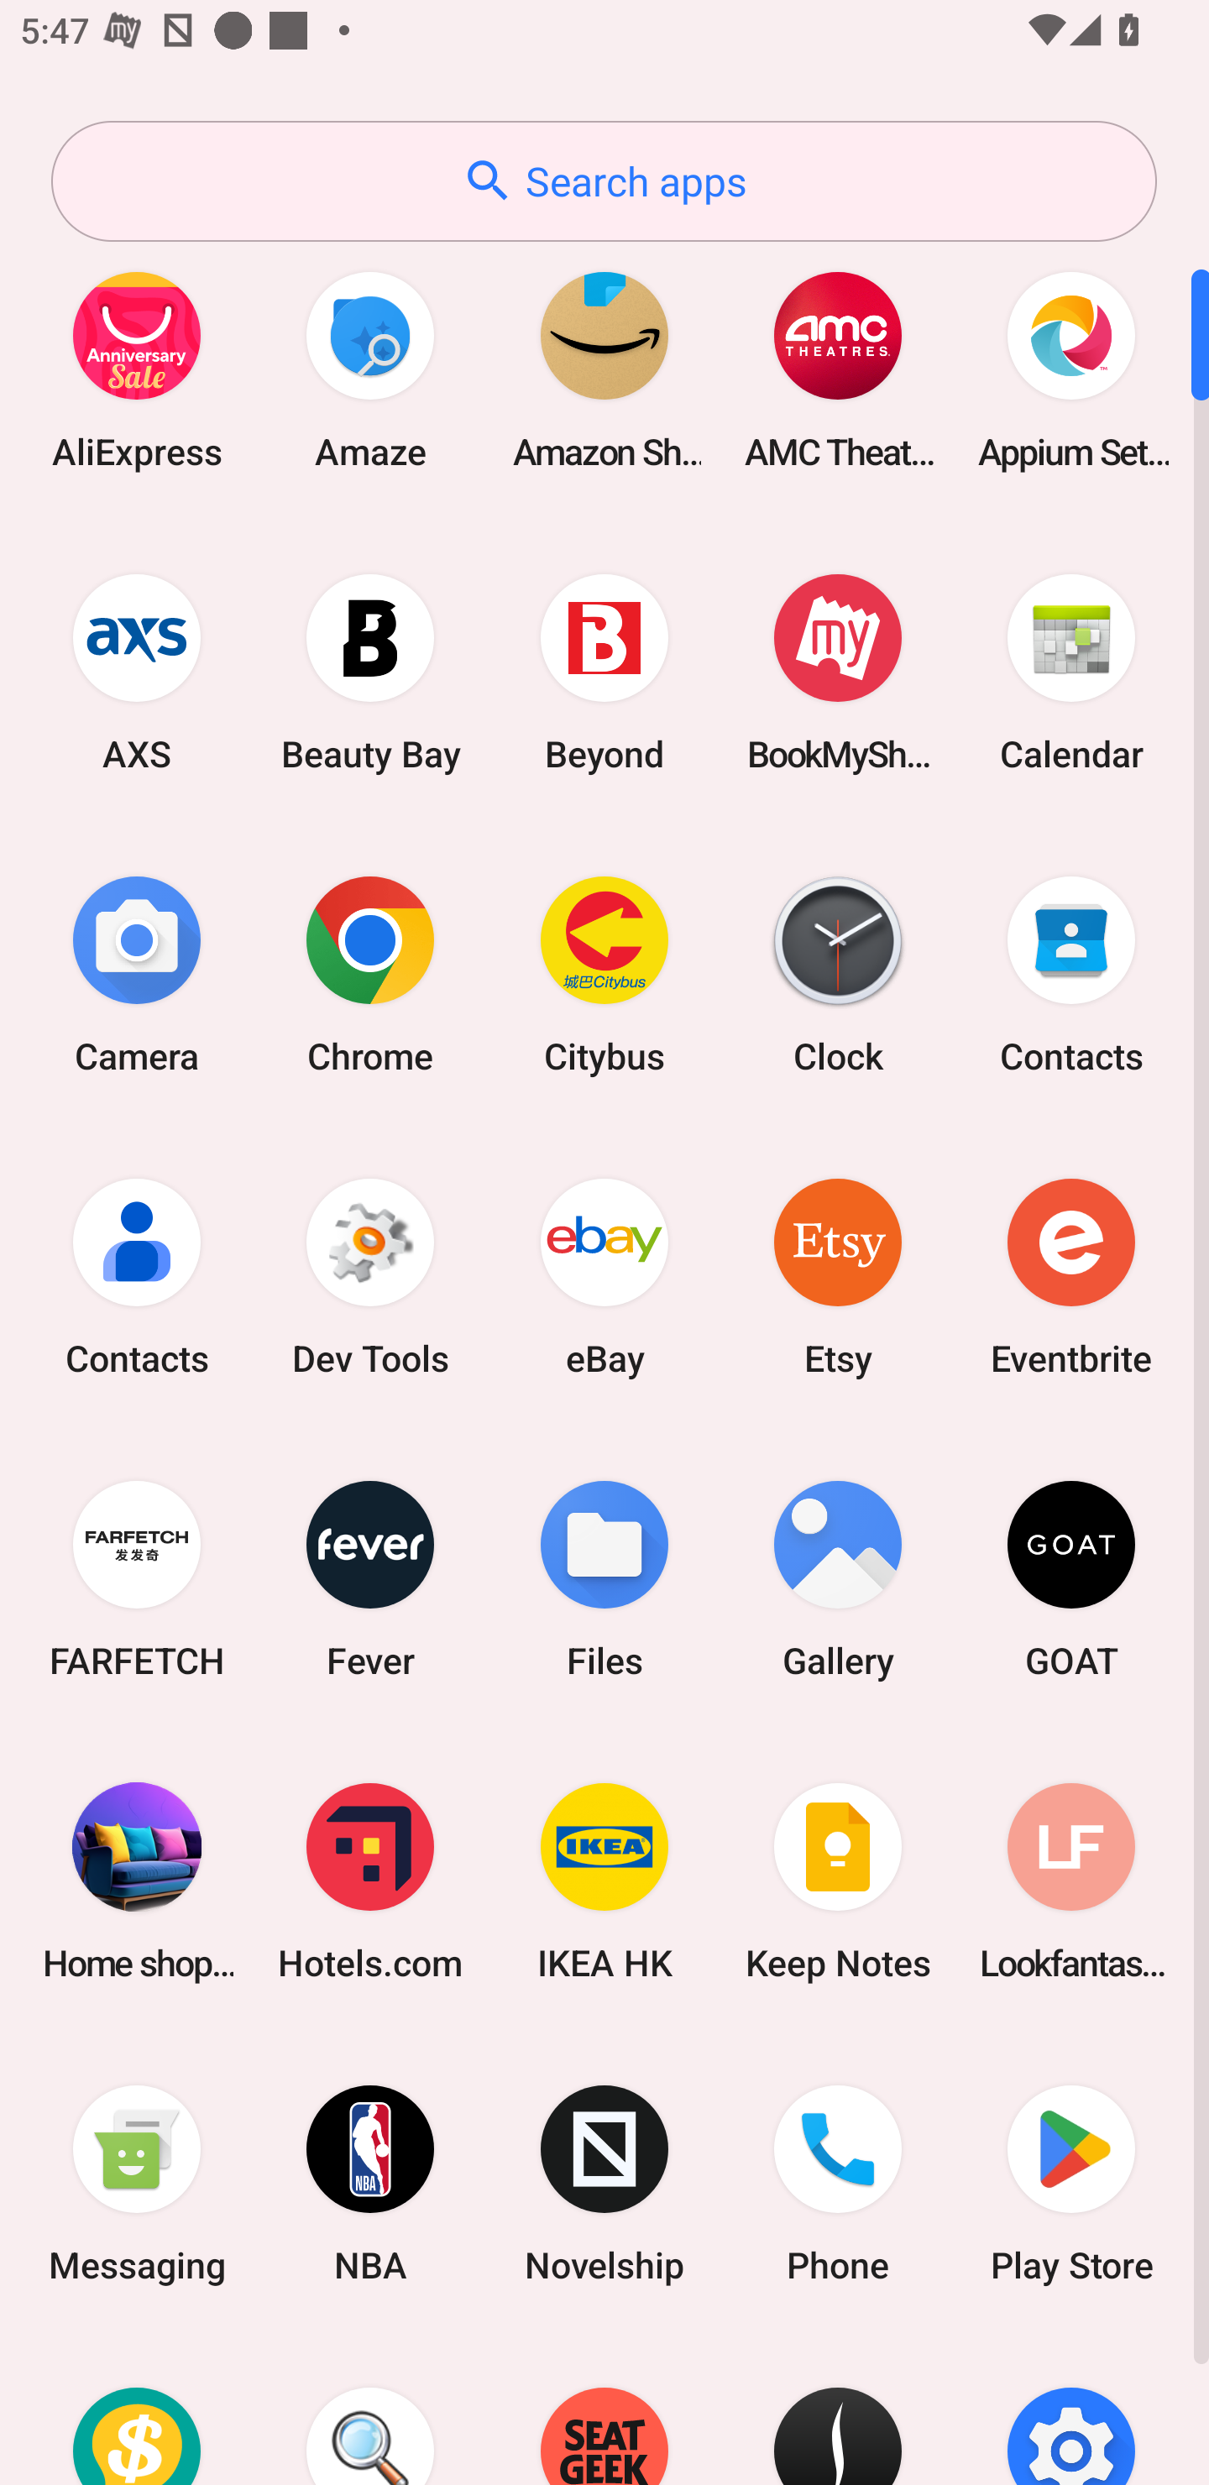 The image size is (1209, 2485). Describe the element at coordinates (1071, 2184) in the screenshot. I see `Play Store` at that location.